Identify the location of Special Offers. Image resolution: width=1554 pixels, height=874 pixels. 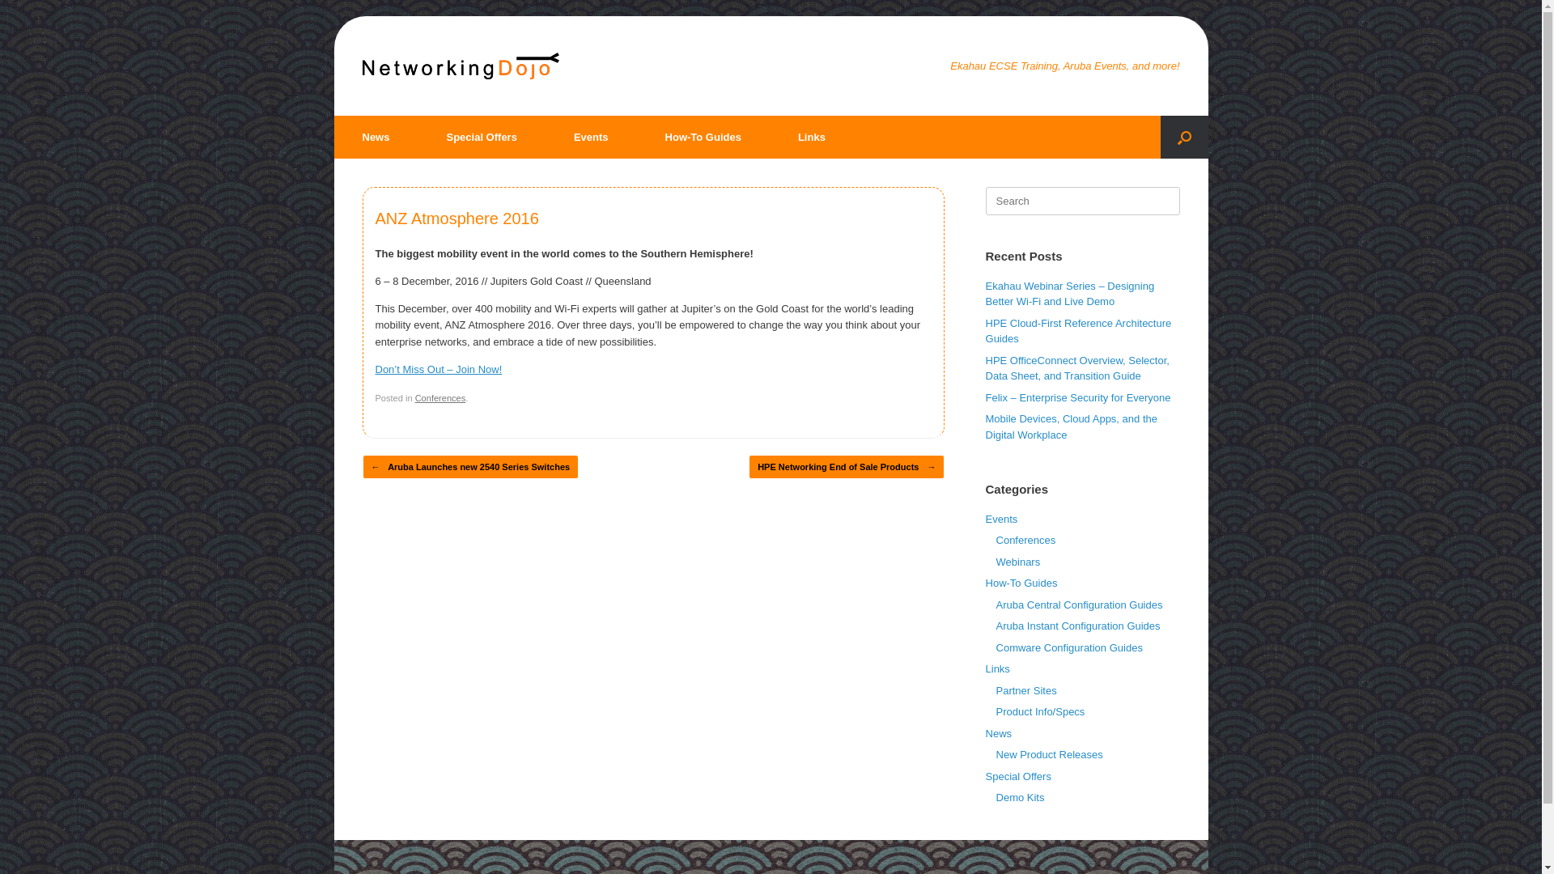
(1018, 777).